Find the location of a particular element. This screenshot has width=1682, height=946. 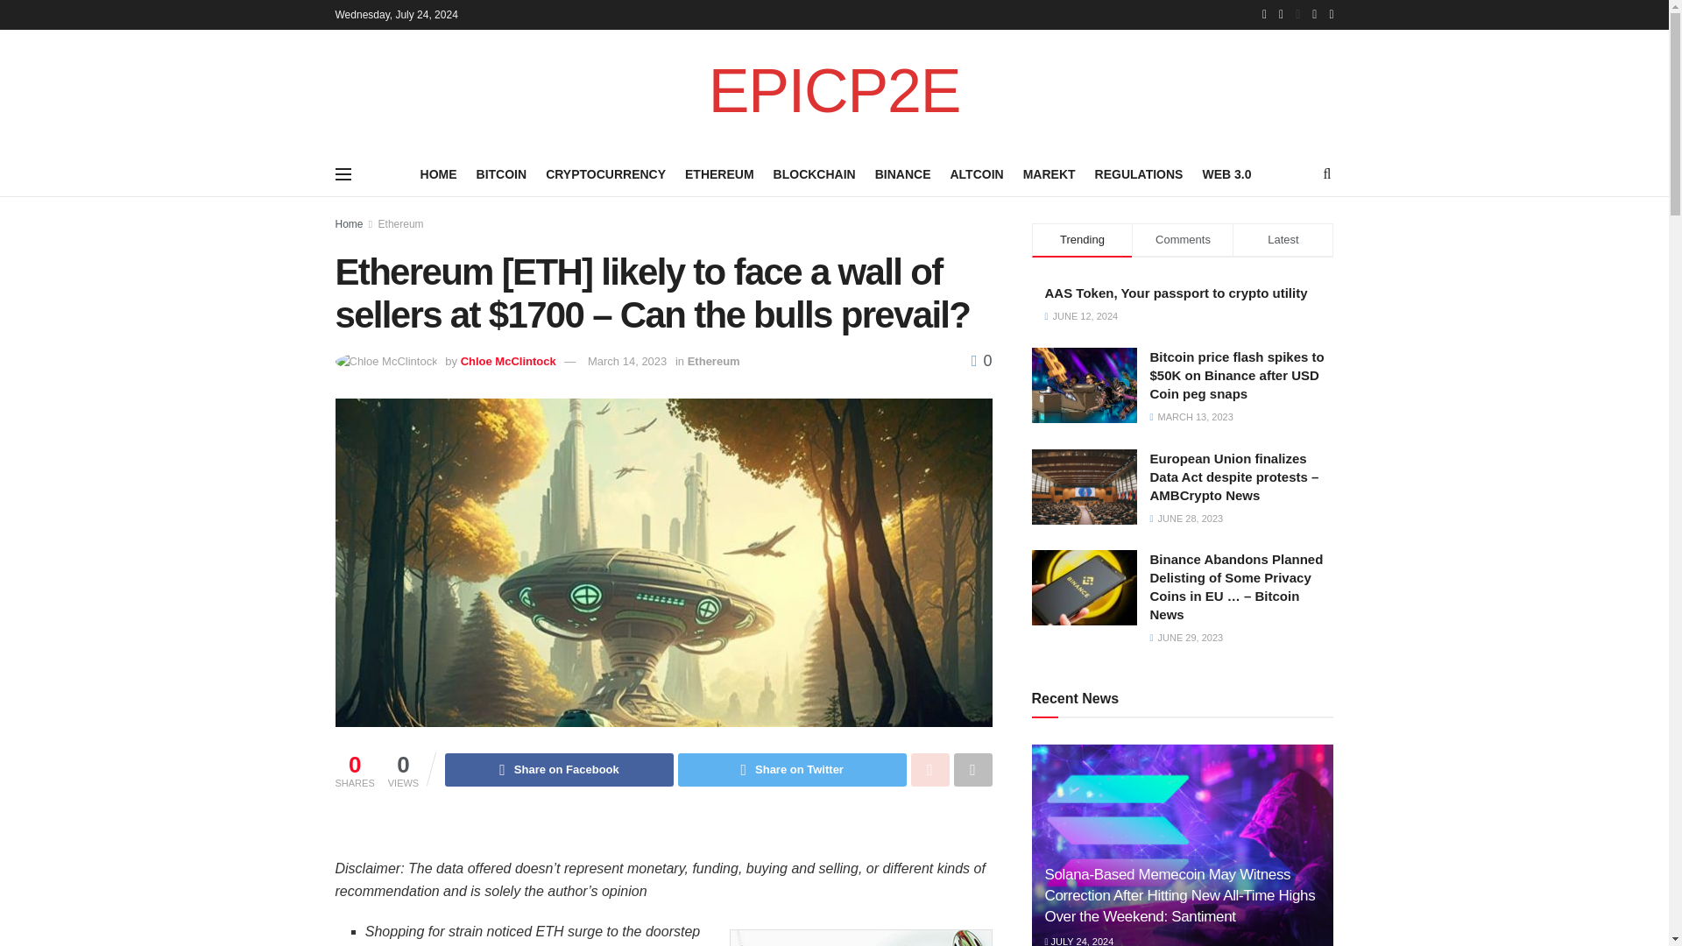

BITCOIN is located at coordinates (501, 173).